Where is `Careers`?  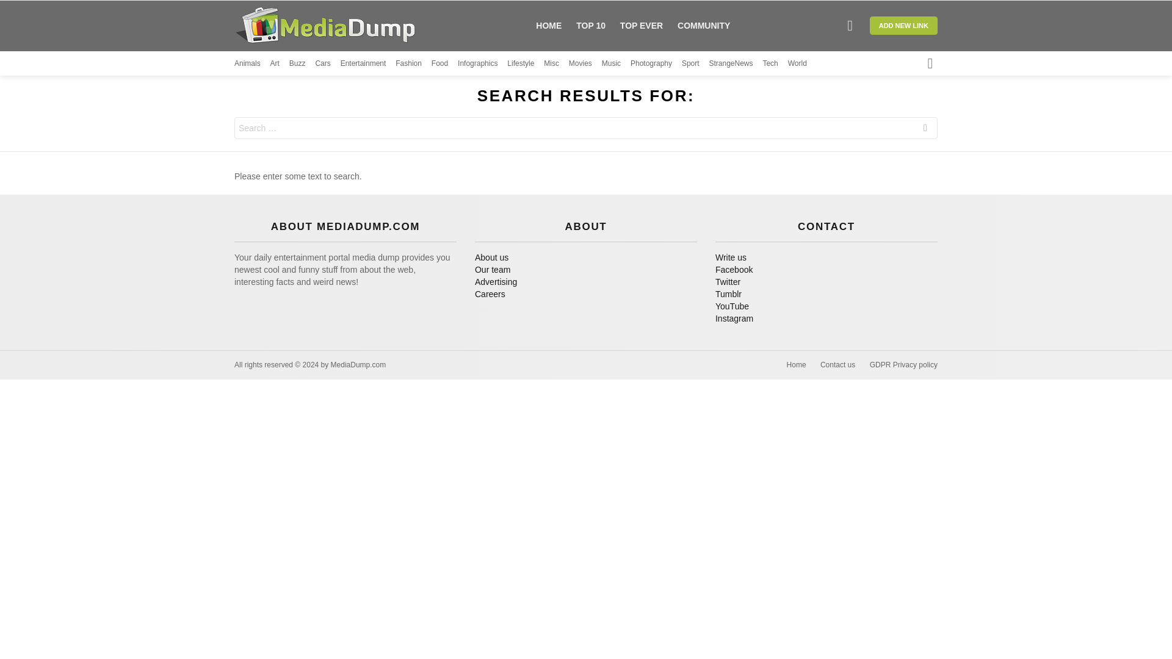 Careers is located at coordinates (586, 295).